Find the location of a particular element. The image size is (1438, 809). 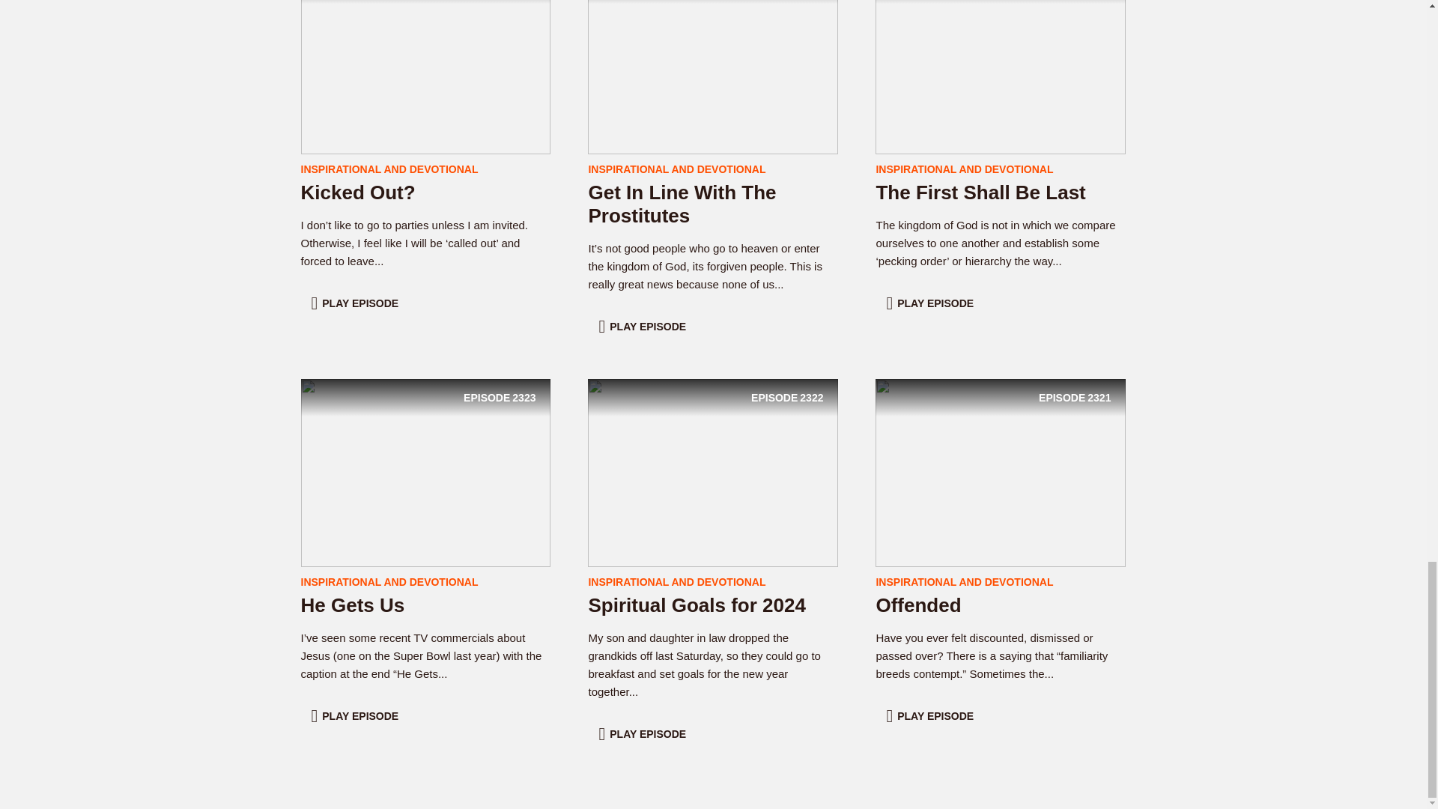

PLAY EPISODE is located at coordinates (644, 326).